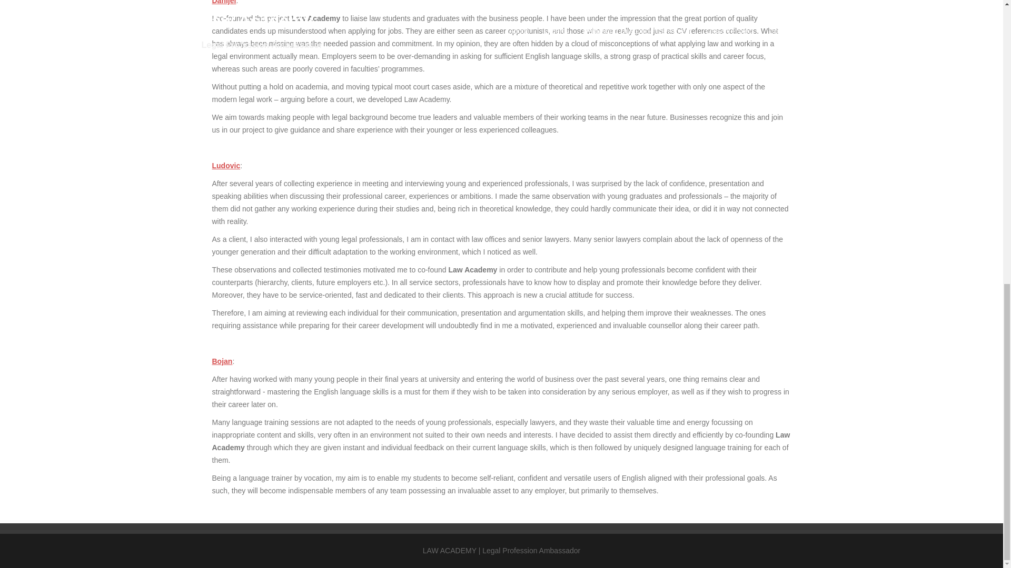 The height and width of the screenshot is (568, 1011). Describe the element at coordinates (449, 550) in the screenshot. I see `LAW ACADEMY` at that location.